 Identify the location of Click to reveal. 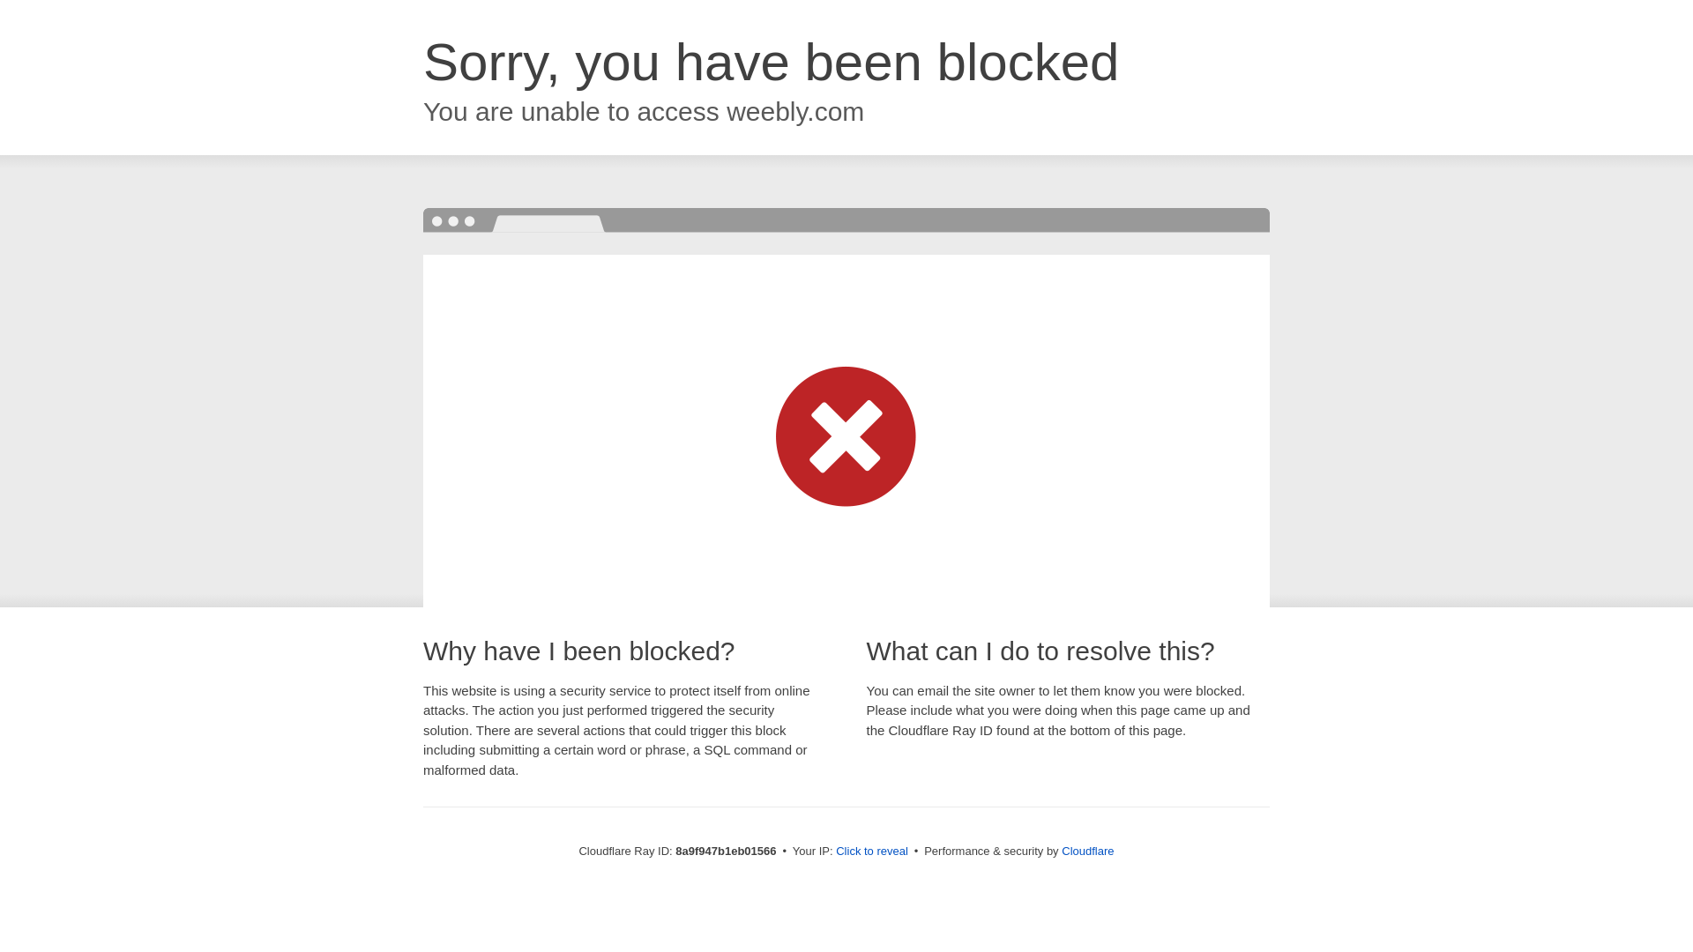
(871, 852).